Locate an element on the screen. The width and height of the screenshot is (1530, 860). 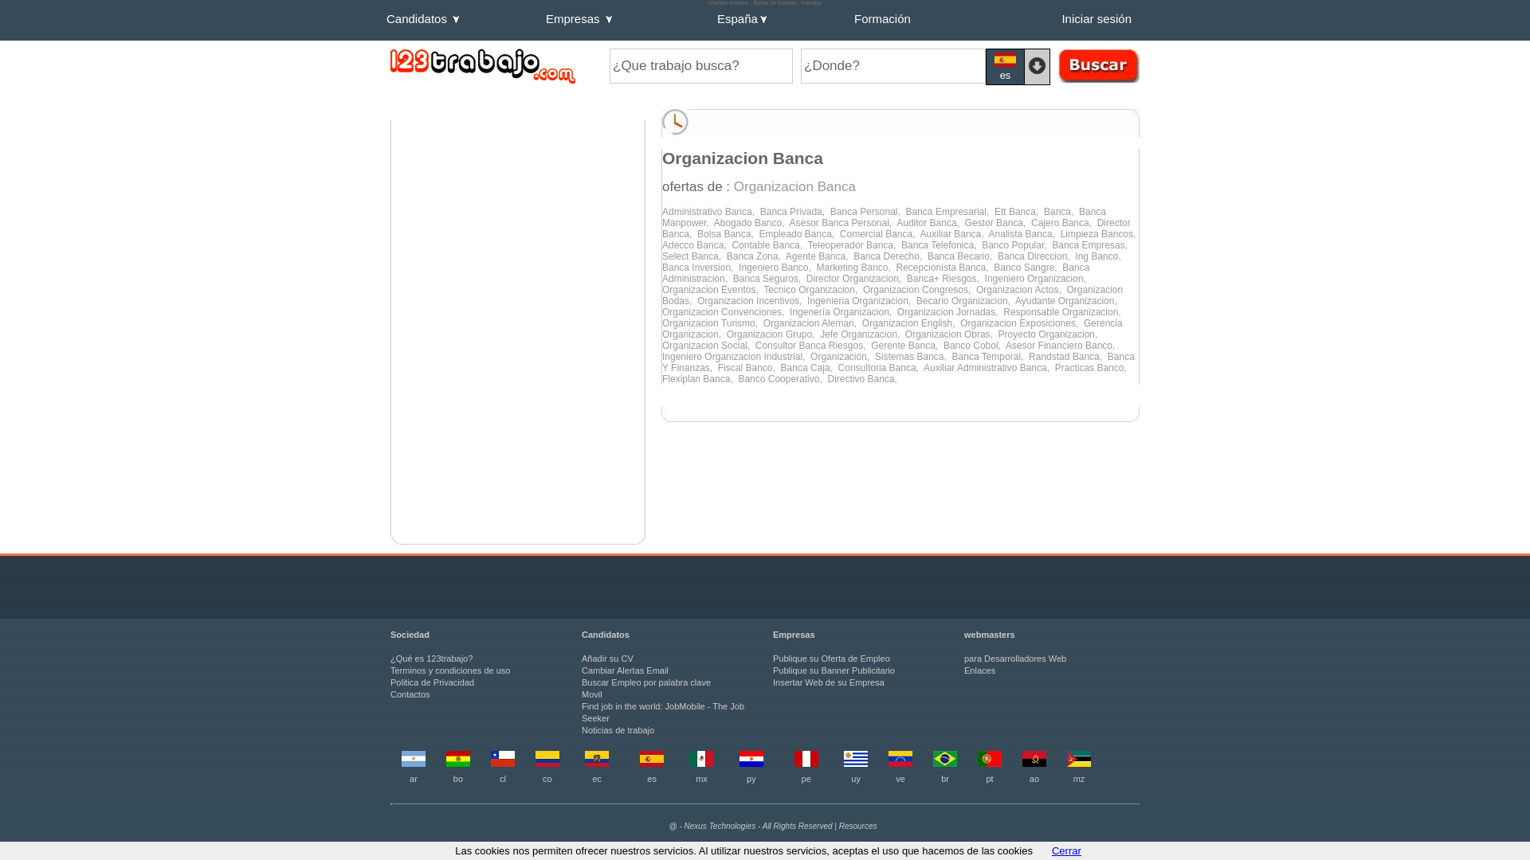
Banca Y Finanzas,  is located at coordinates (899, 362).